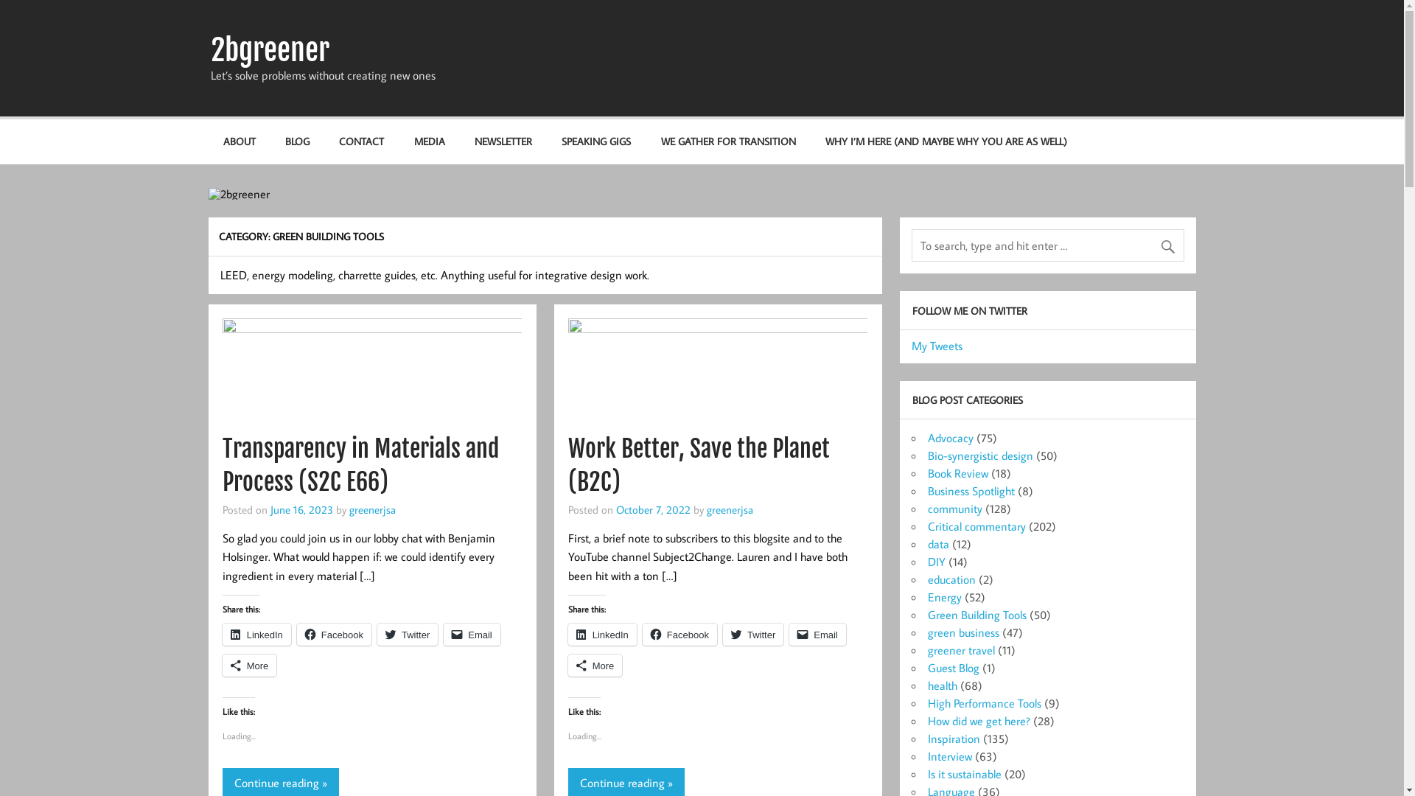  What do you see at coordinates (728, 142) in the screenshot?
I see `WE GATHER FOR TRANSITION` at bounding box center [728, 142].